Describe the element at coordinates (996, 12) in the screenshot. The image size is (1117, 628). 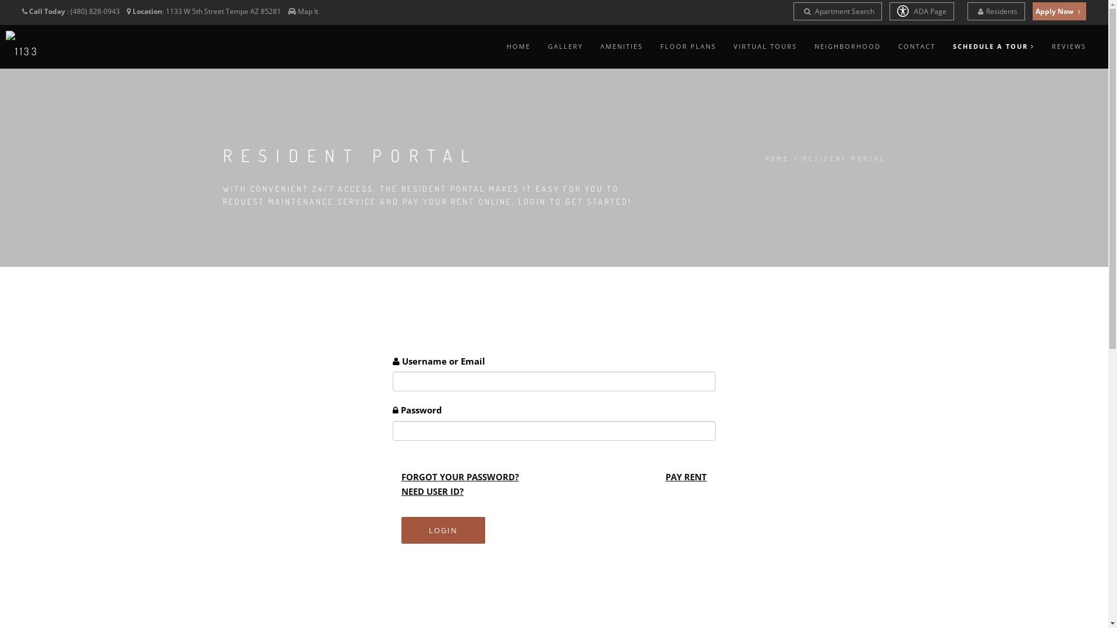
I see `Residents` at that location.